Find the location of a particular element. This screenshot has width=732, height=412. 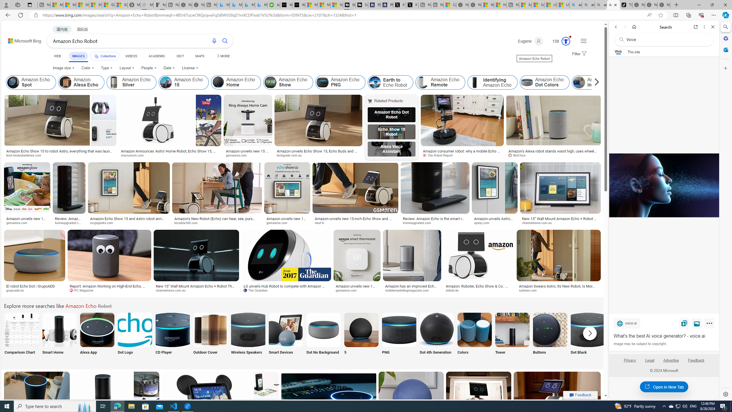

tech.hindustantimes.com is located at coordinates (60, 155).